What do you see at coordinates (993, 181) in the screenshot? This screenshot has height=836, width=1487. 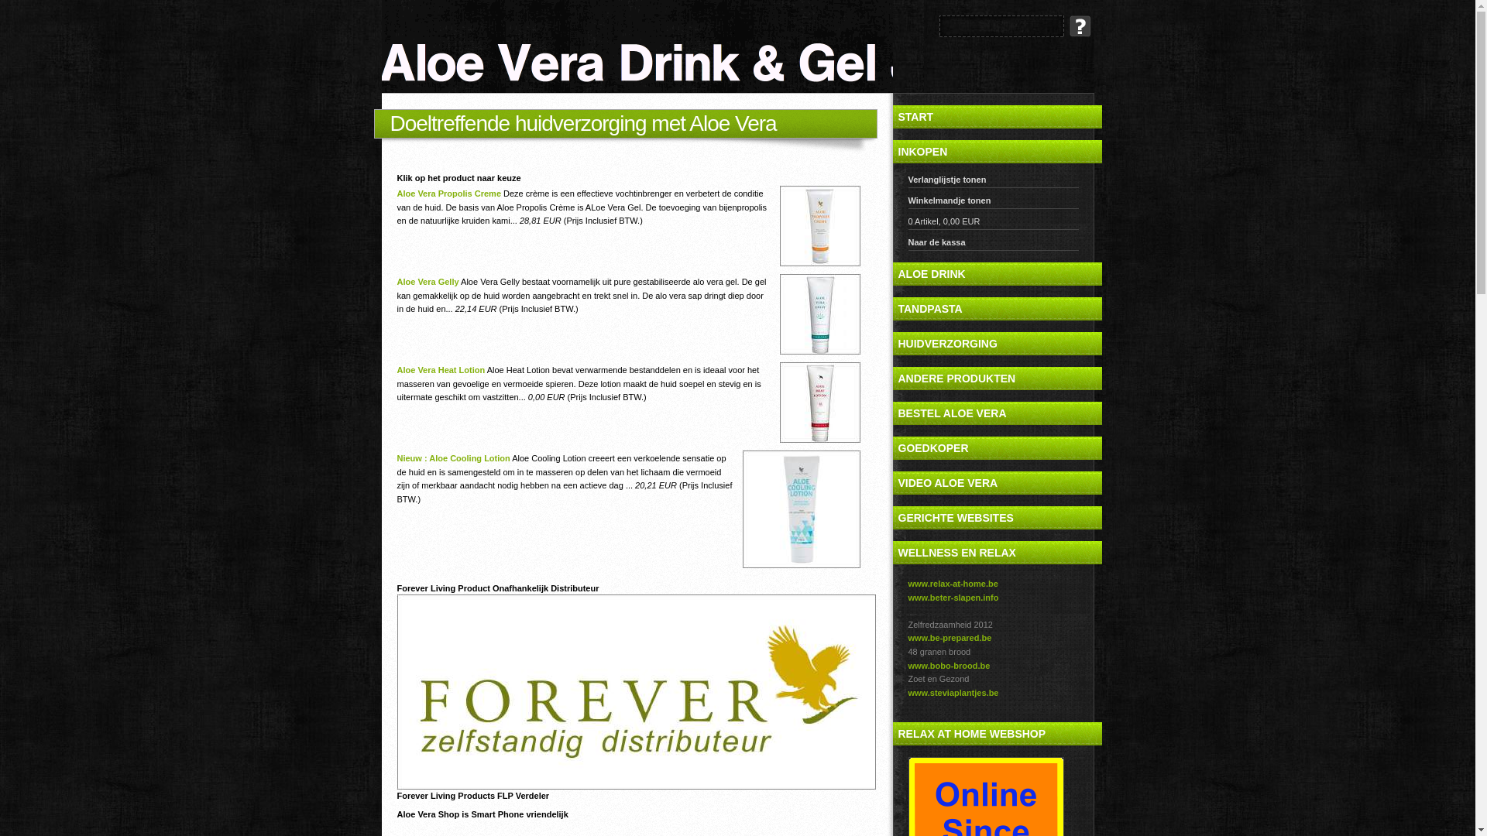 I see `Verlanglijstje tonen` at bounding box center [993, 181].